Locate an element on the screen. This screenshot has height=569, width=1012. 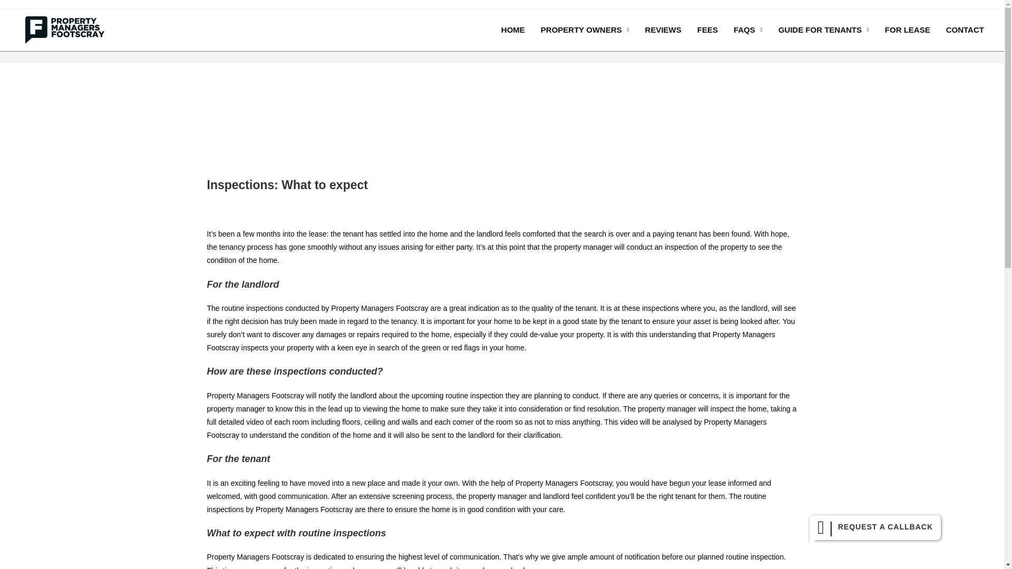
CONTACT is located at coordinates (965, 30).